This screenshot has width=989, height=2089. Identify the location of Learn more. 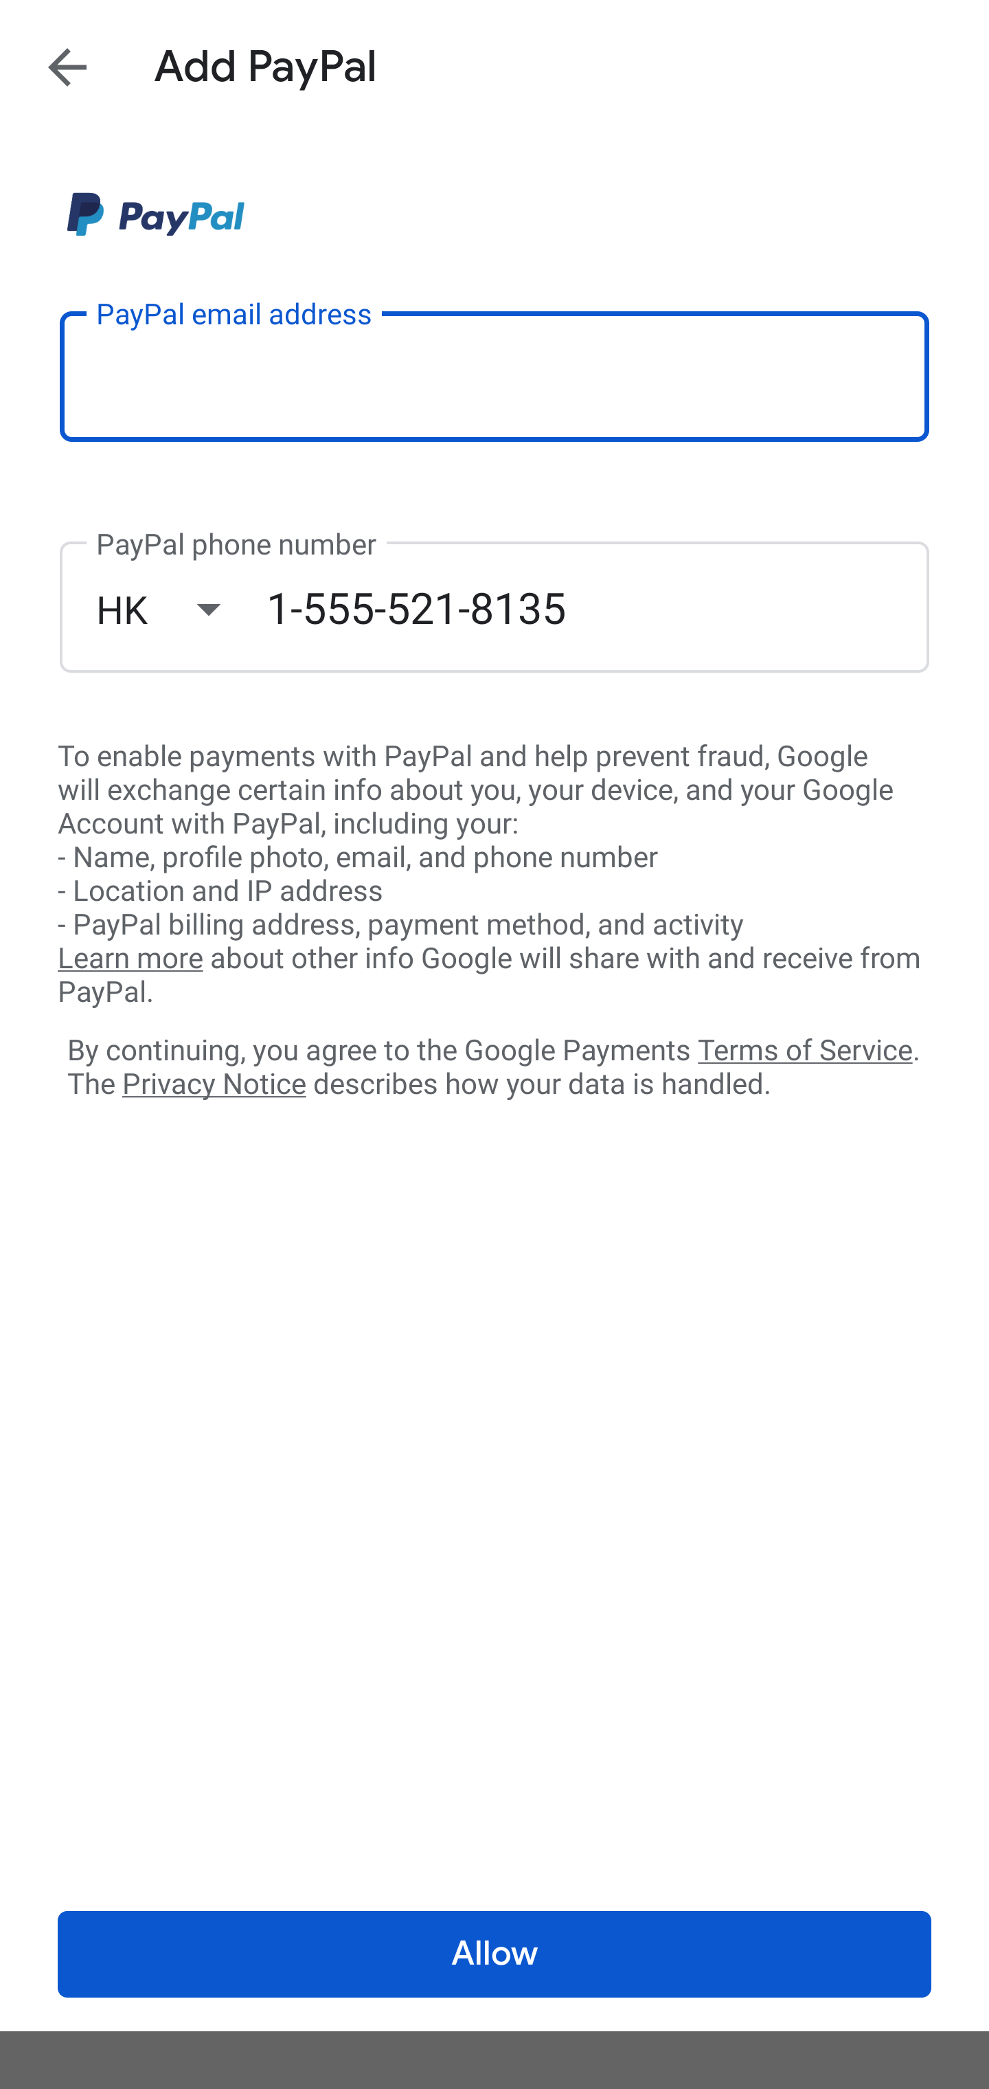
(130, 959).